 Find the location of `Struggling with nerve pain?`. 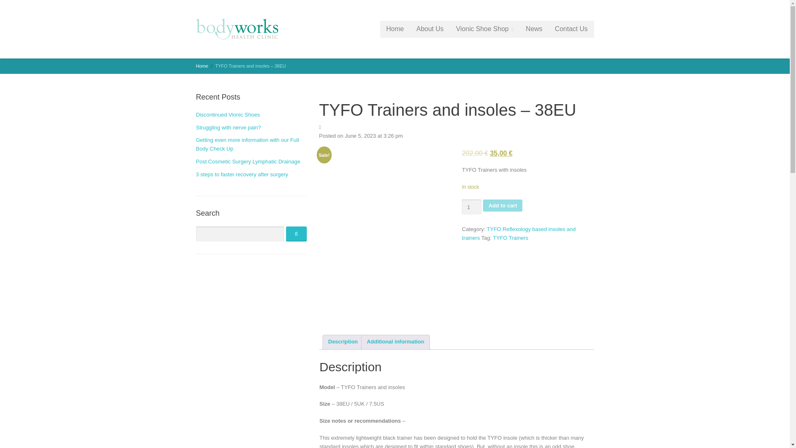

Struggling with nerve pain? is located at coordinates (228, 128).